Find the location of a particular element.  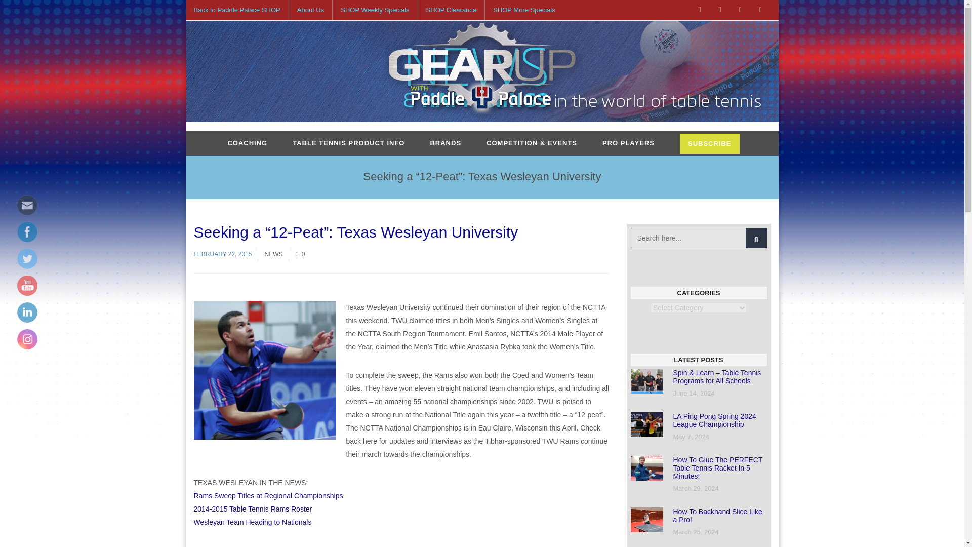

Wesleyan Team Heading to Nationals is located at coordinates (252, 522).